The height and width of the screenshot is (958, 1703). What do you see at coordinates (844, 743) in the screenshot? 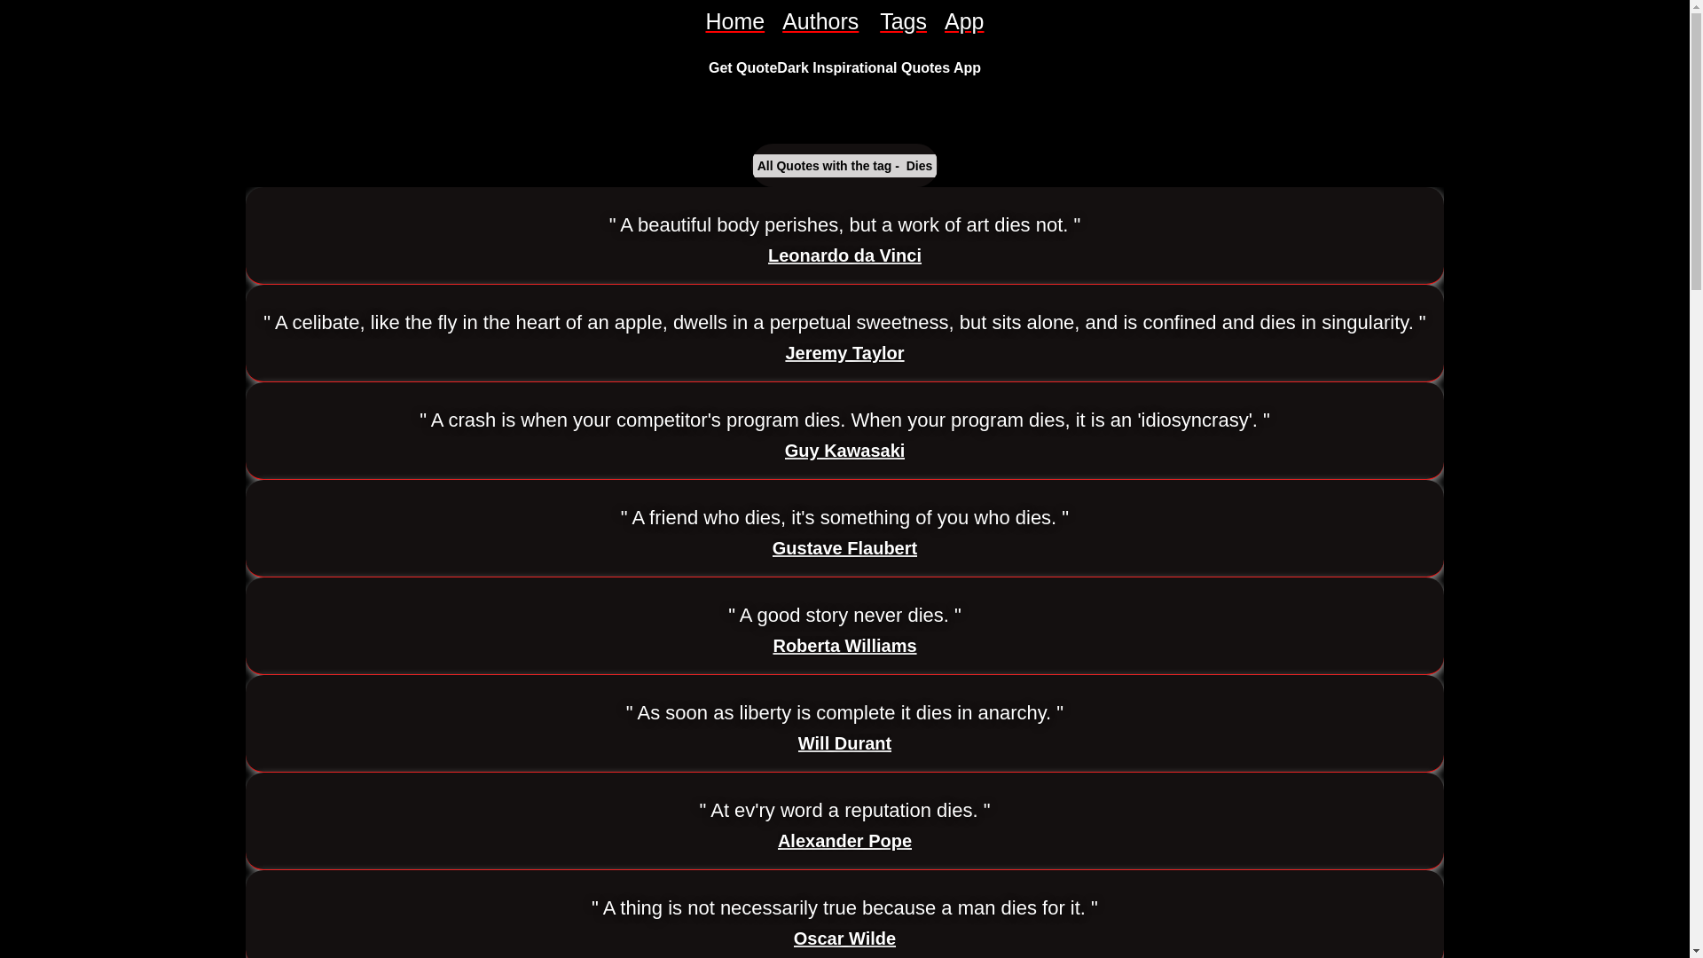
I see `Will Durant` at bounding box center [844, 743].